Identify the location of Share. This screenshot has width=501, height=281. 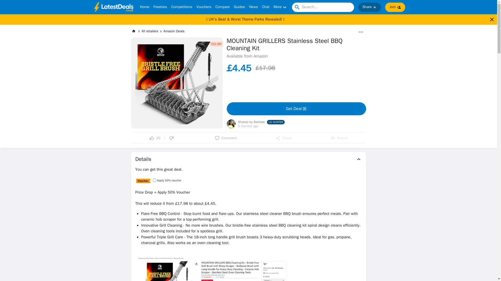
(283, 138).